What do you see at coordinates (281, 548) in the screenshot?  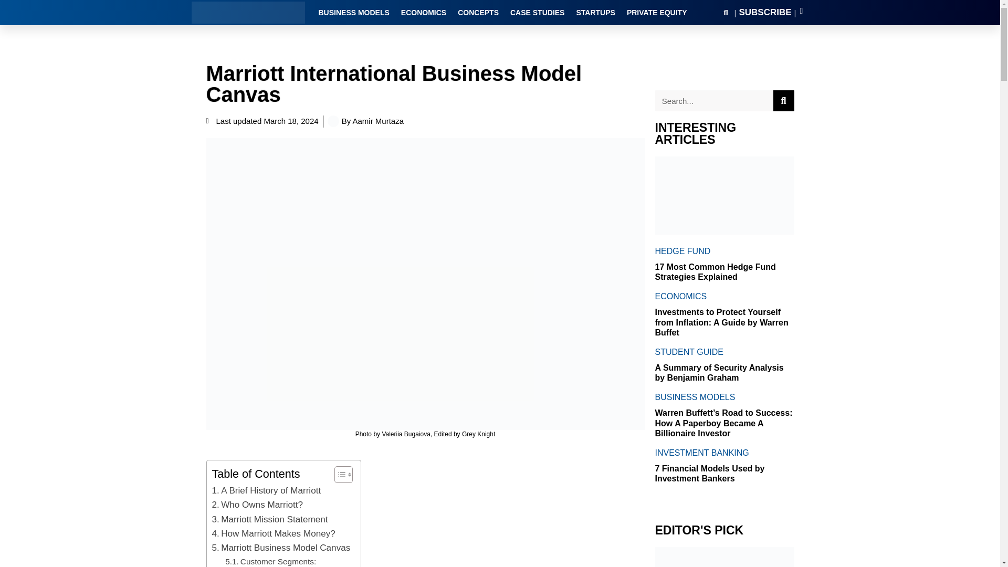 I see `Marriott Business Model Canvas` at bounding box center [281, 548].